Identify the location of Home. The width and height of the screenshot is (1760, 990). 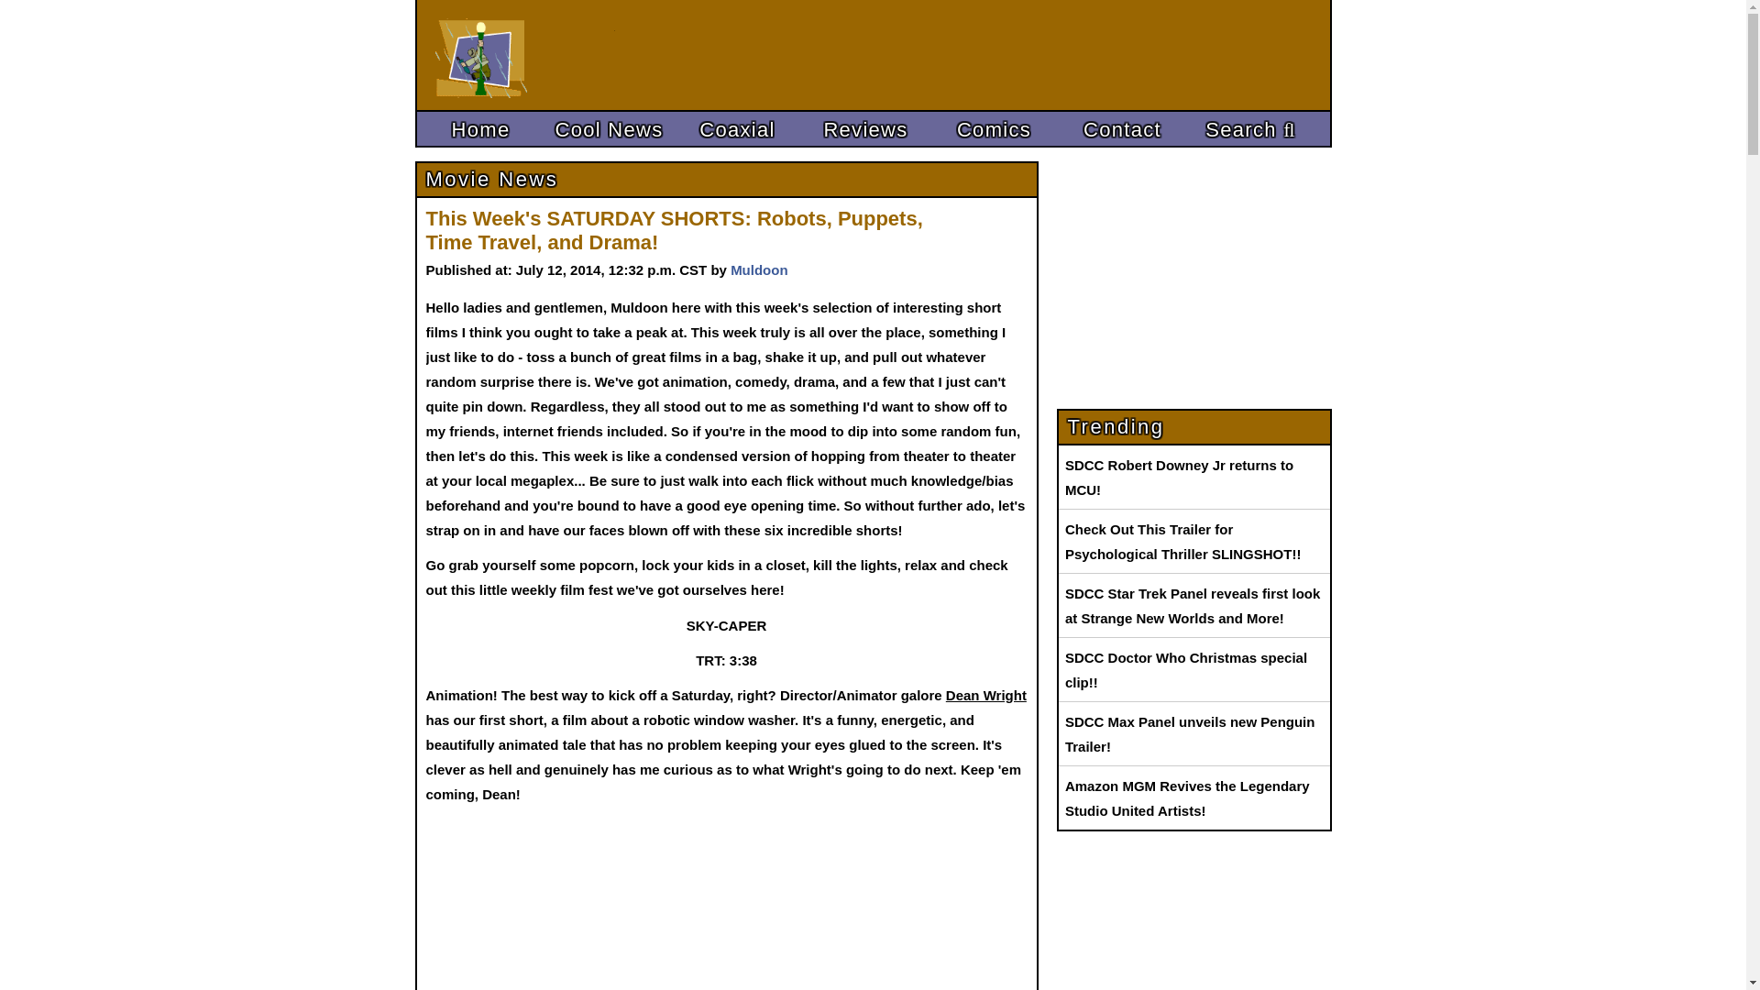
(479, 130).